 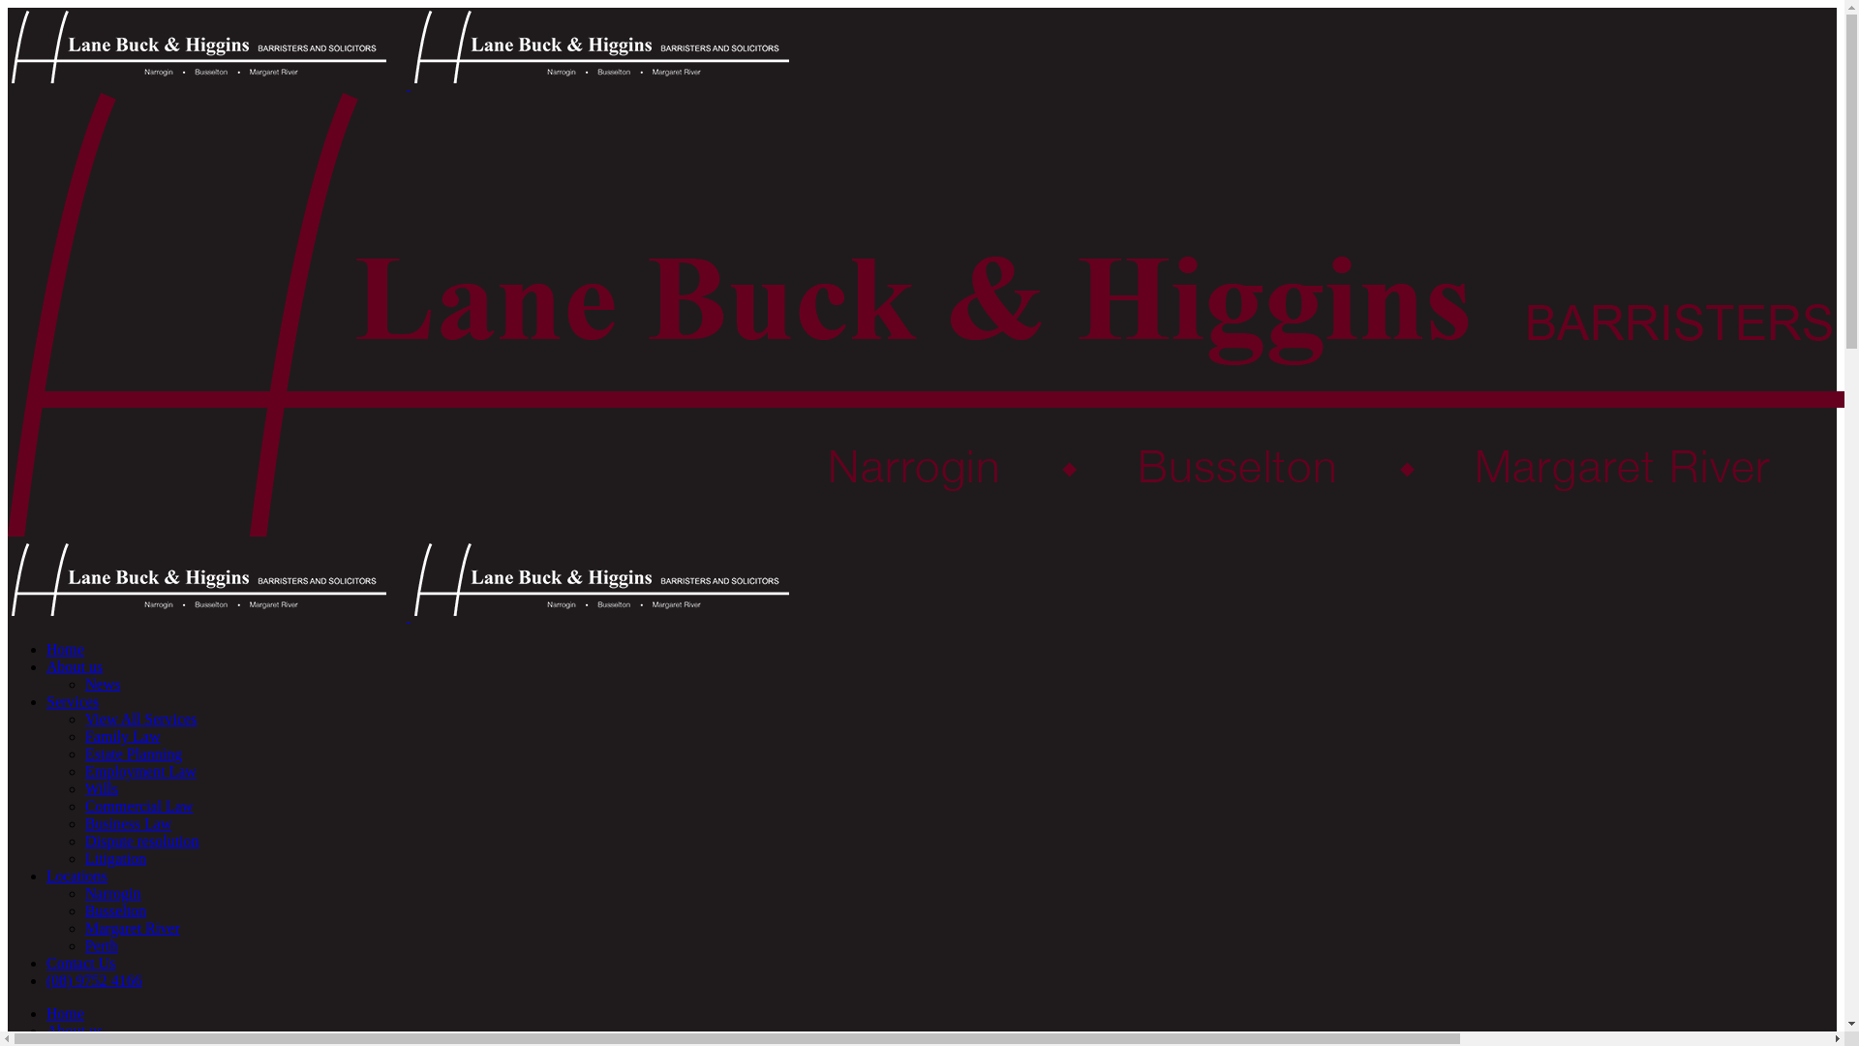 What do you see at coordinates (81, 963) in the screenshot?
I see `Contact Us` at bounding box center [81, 963].